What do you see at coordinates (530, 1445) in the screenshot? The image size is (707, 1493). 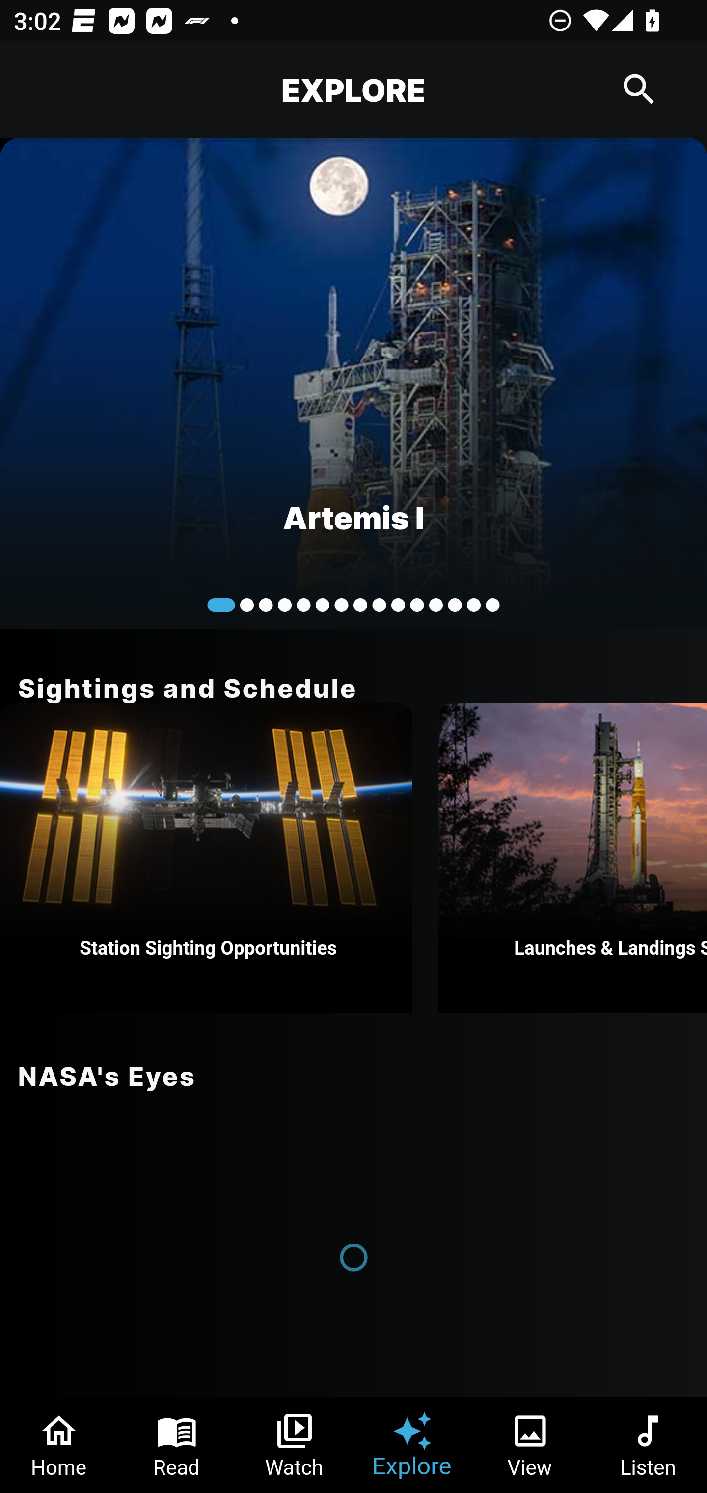 I see `View
Tab 5 of 6` at bounding box center [530, 1445].